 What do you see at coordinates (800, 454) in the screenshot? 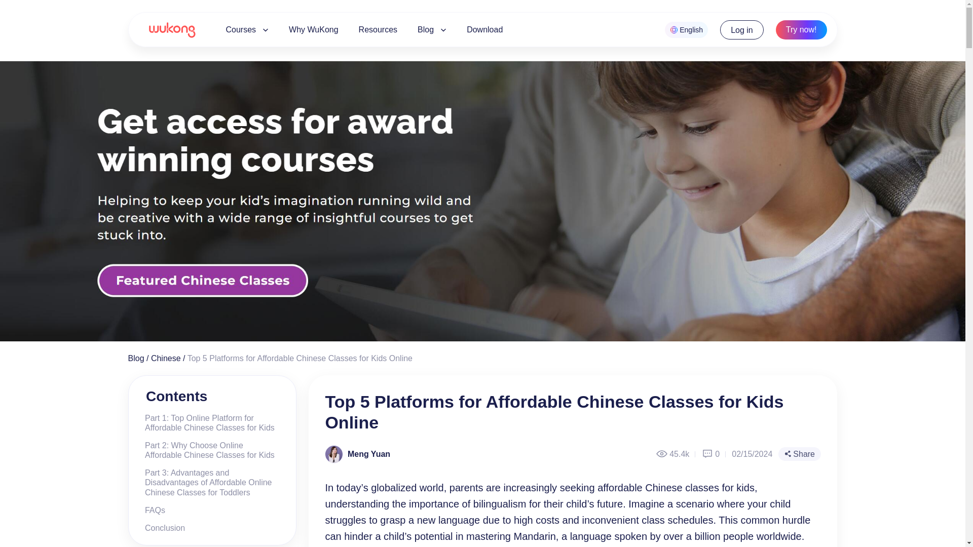
I see `Share` at bounding box center [800, 454].